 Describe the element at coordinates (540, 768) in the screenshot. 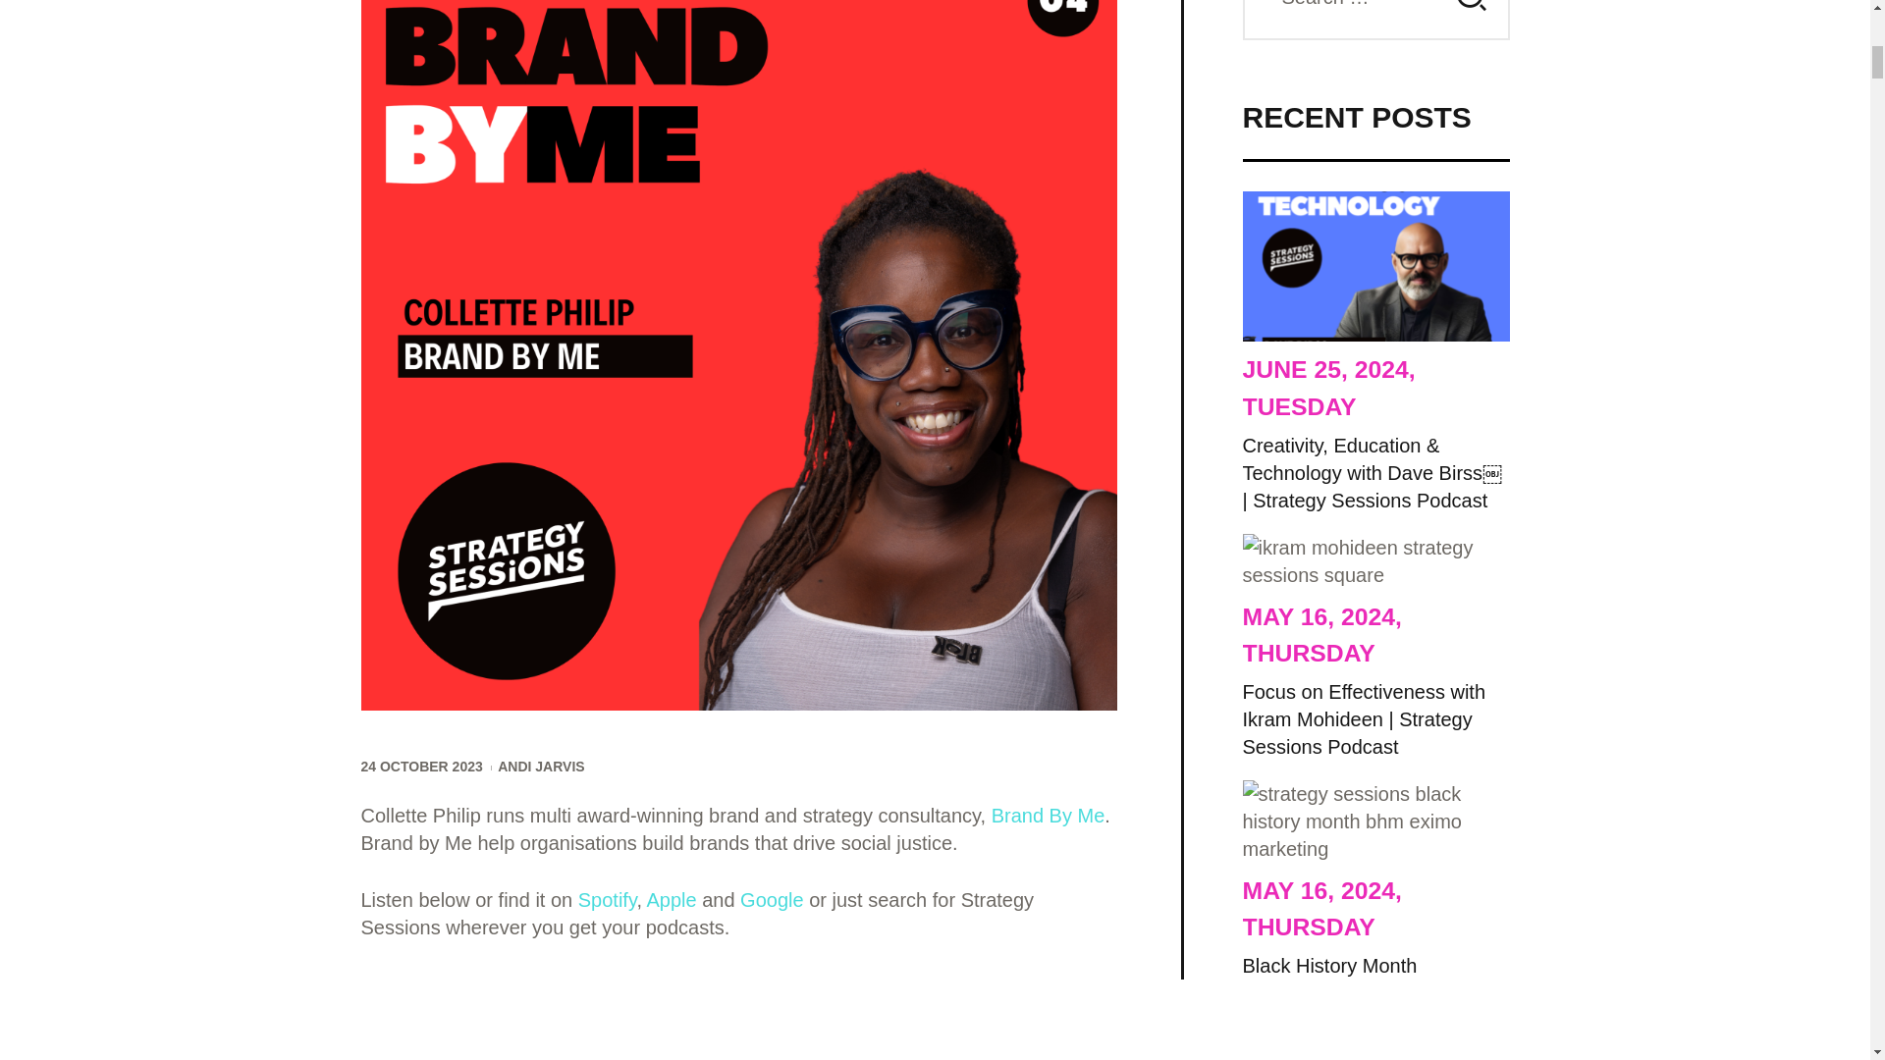

I see `ANDI JARVIS` at that location.